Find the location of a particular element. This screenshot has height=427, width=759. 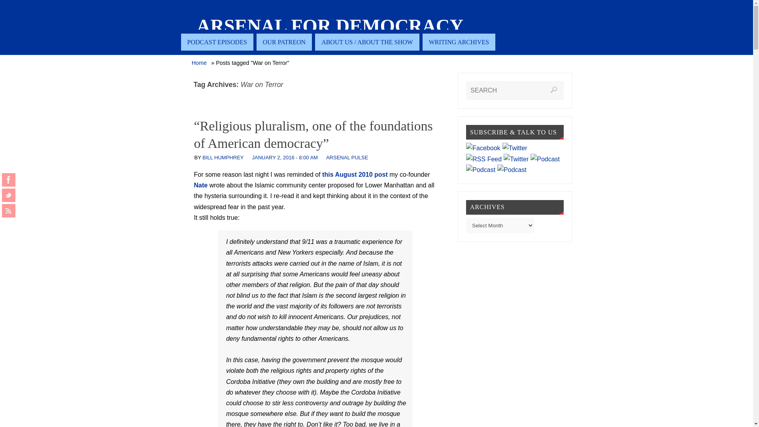

AFD RSS Feed is located at coordinates (9, 210).